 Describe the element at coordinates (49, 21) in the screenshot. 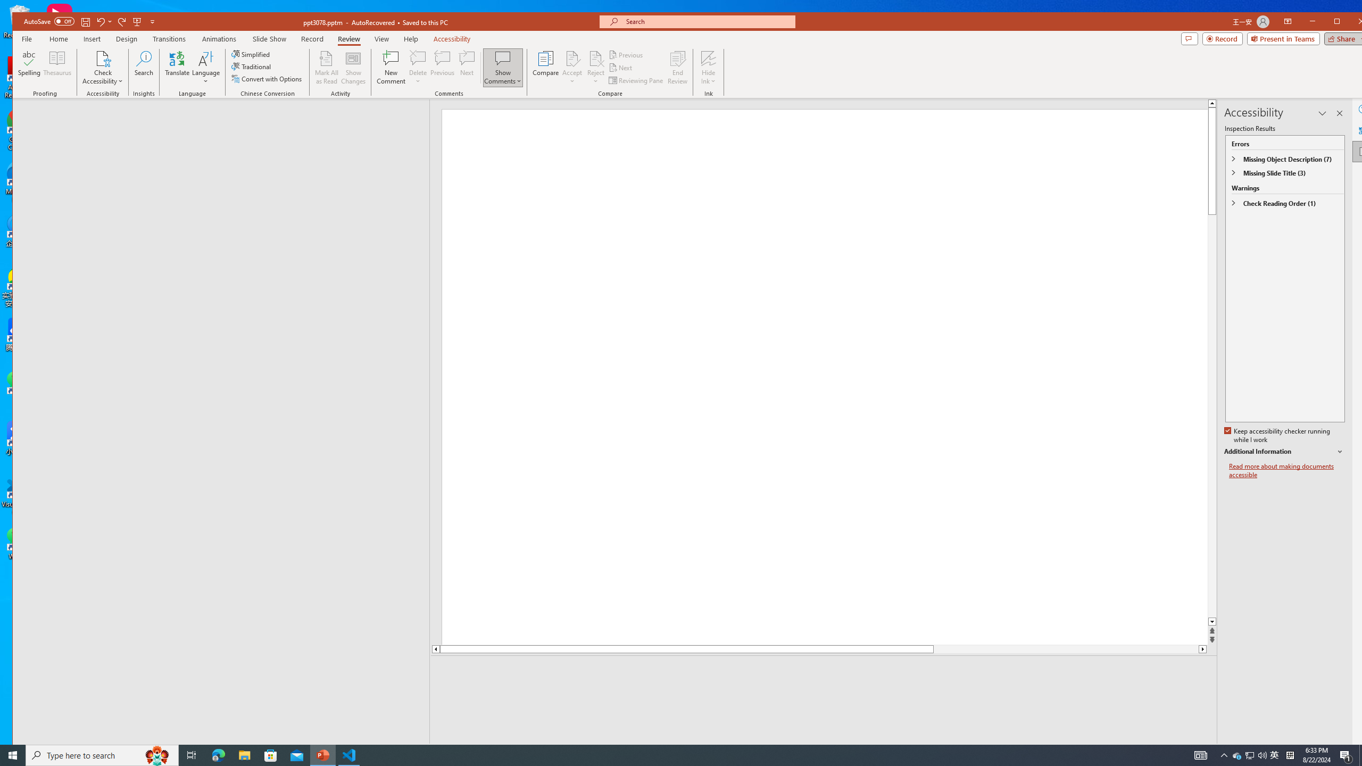

I see `AutoSave` at that location.